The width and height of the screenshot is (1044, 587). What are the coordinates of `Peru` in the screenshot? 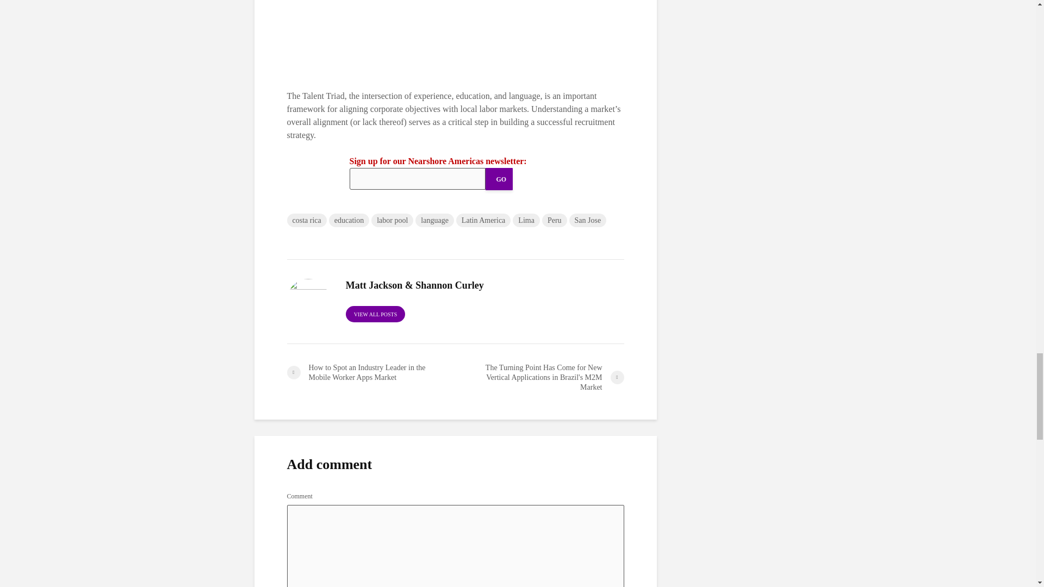 It's located at (554, 220).